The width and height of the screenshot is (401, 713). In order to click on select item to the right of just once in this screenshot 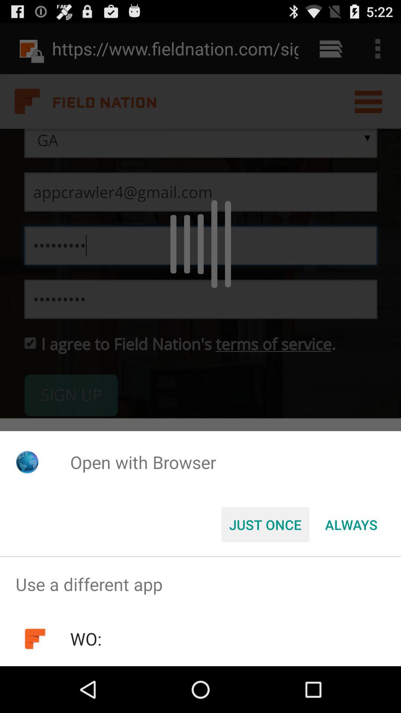, I will do `click(351, 525)`.